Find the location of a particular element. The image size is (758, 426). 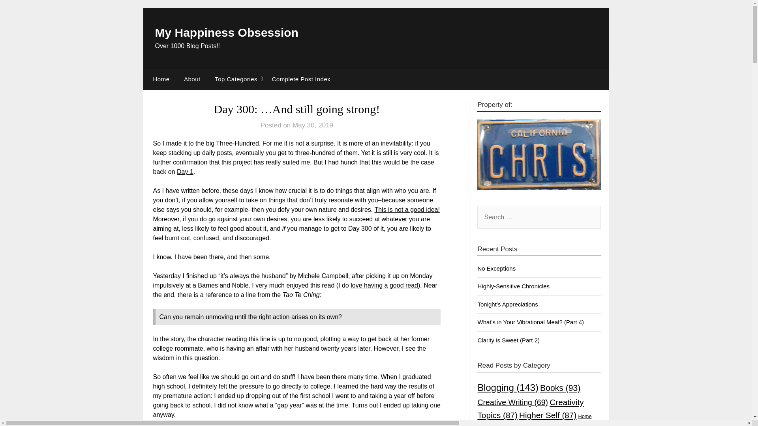

Top Categories is located at coordinates (236, 79).